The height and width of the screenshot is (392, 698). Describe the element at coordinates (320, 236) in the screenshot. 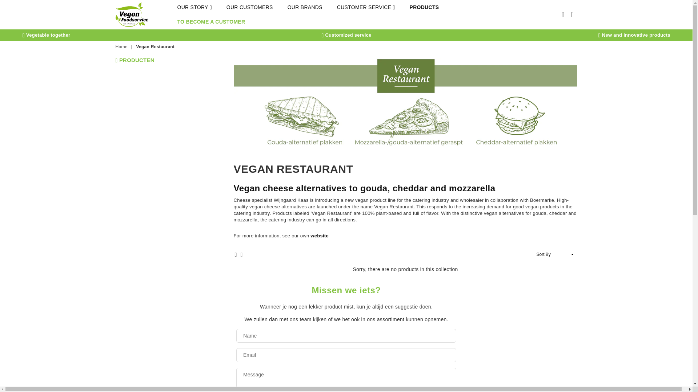

I see `website` at that location.